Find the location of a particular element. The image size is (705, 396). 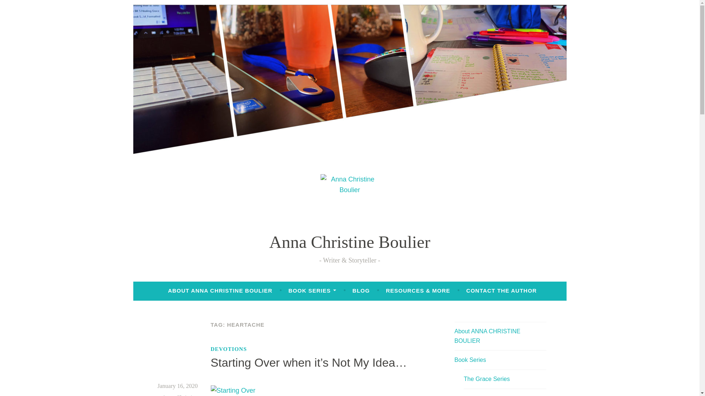

ABOUT ANNA CHRISTINE BOULIER is located at coordinates (220, 291).